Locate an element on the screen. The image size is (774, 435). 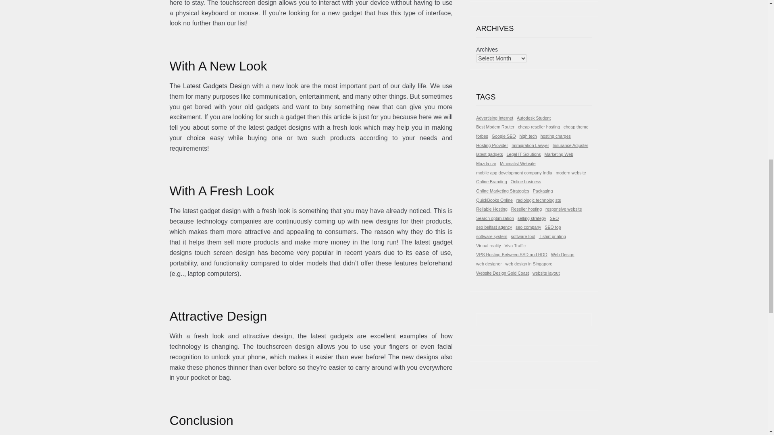
high tech is located at coordinates (528, 136).